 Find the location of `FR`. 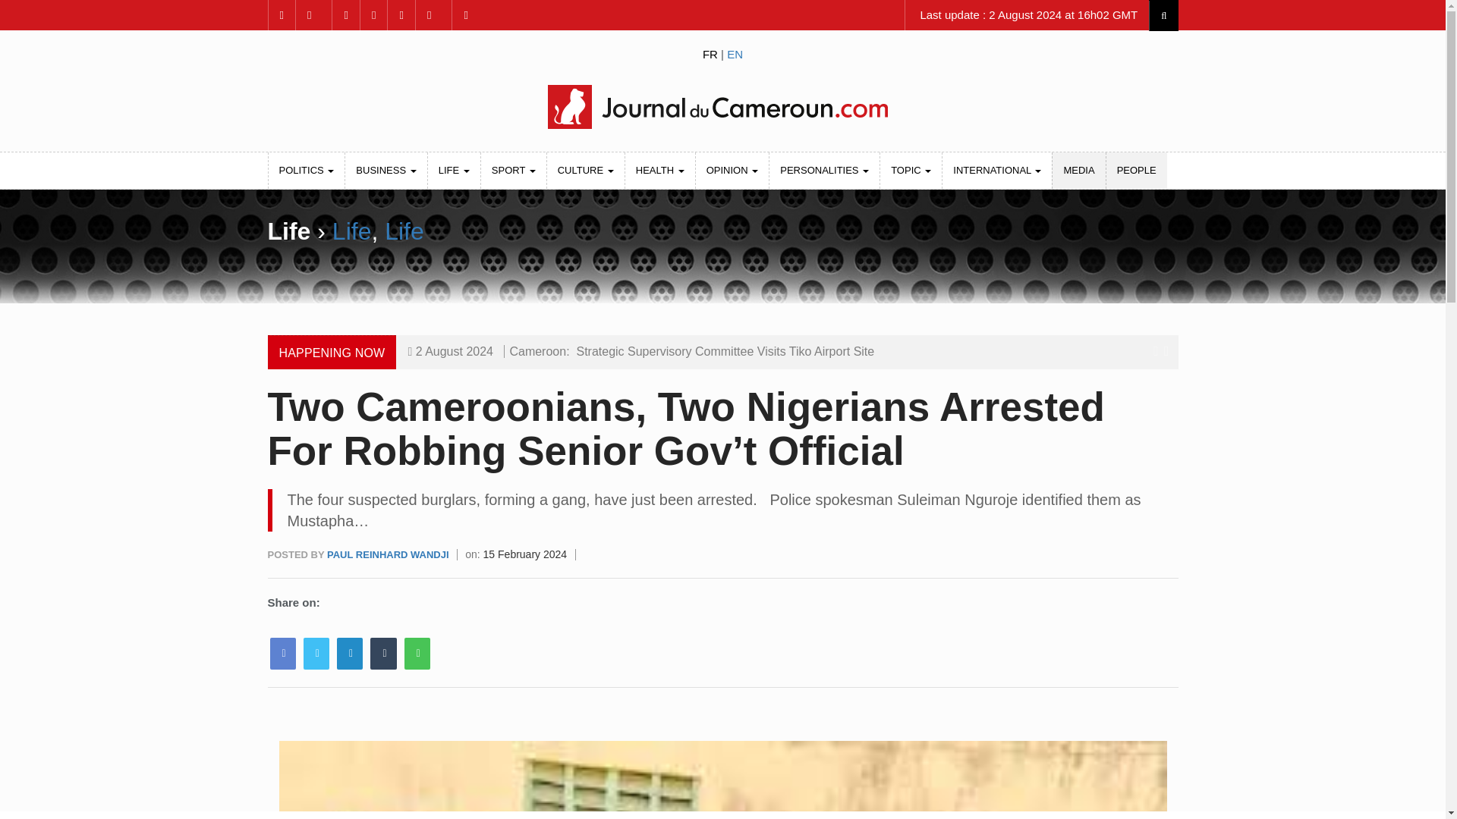

FR is located at coordinates (710, 53).